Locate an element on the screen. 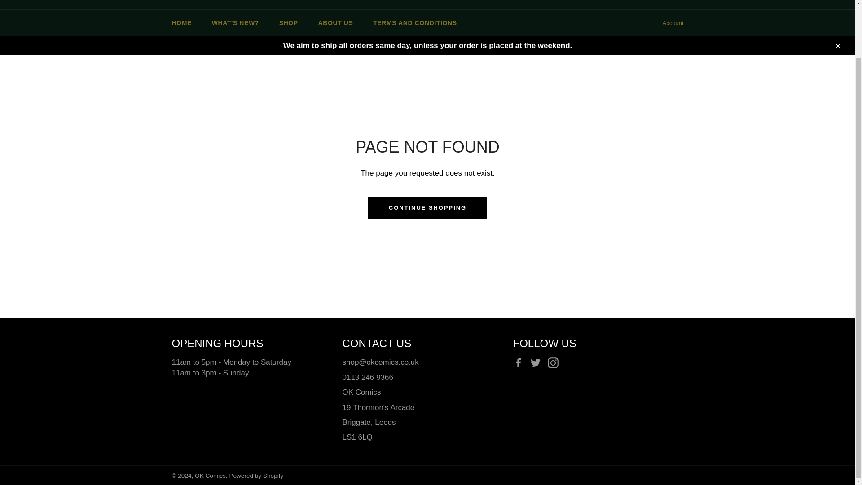 The width and height of the screenshot is (862, 485). Close is located at coordinates (837, 45).